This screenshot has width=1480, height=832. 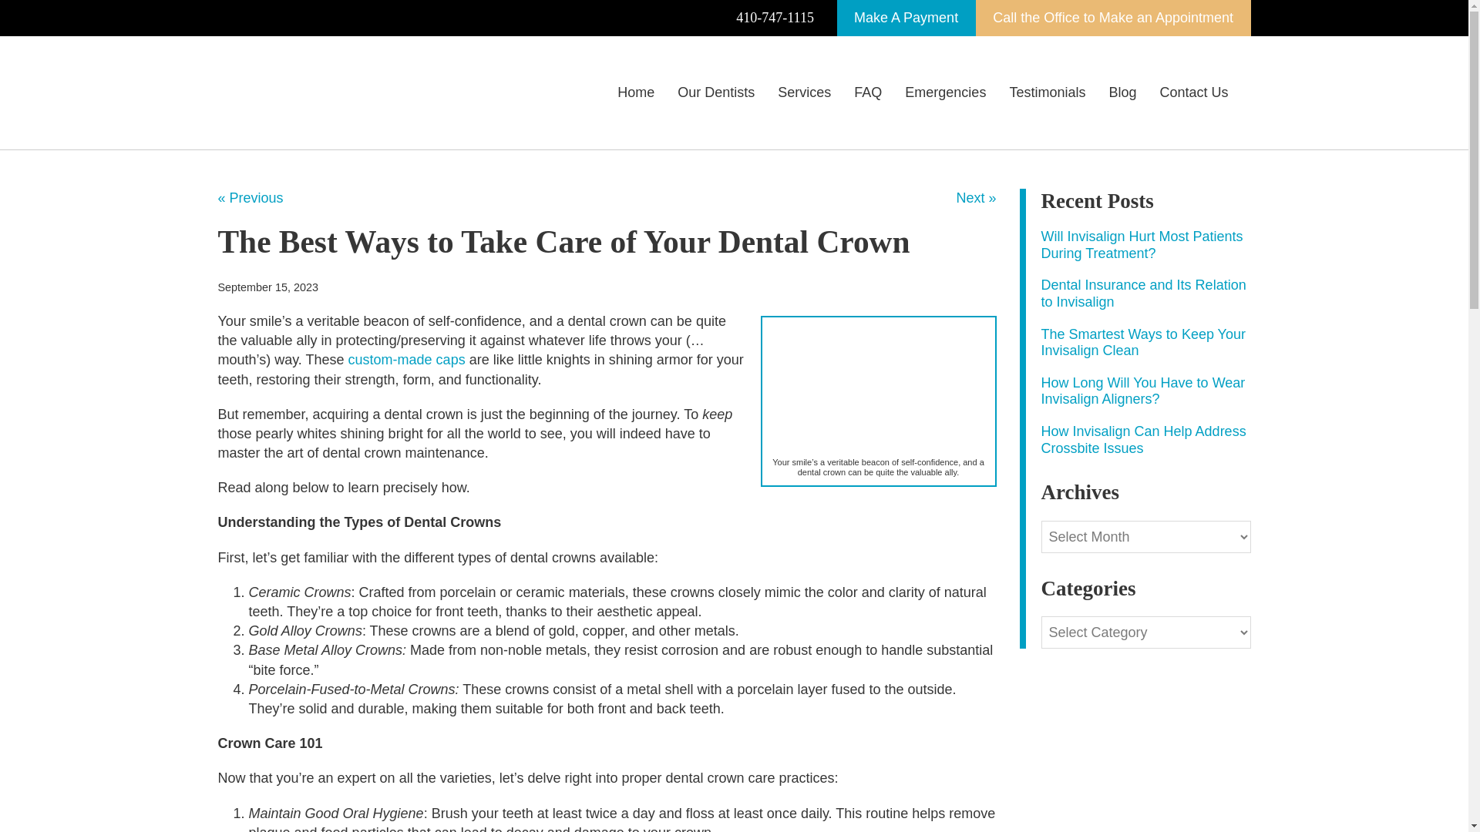 What do you see at coordinates (1142, 293) in the screenshot?
I see `Dental Insurance and Its Relation to Invisalign` at bounding box center [1142, 293].